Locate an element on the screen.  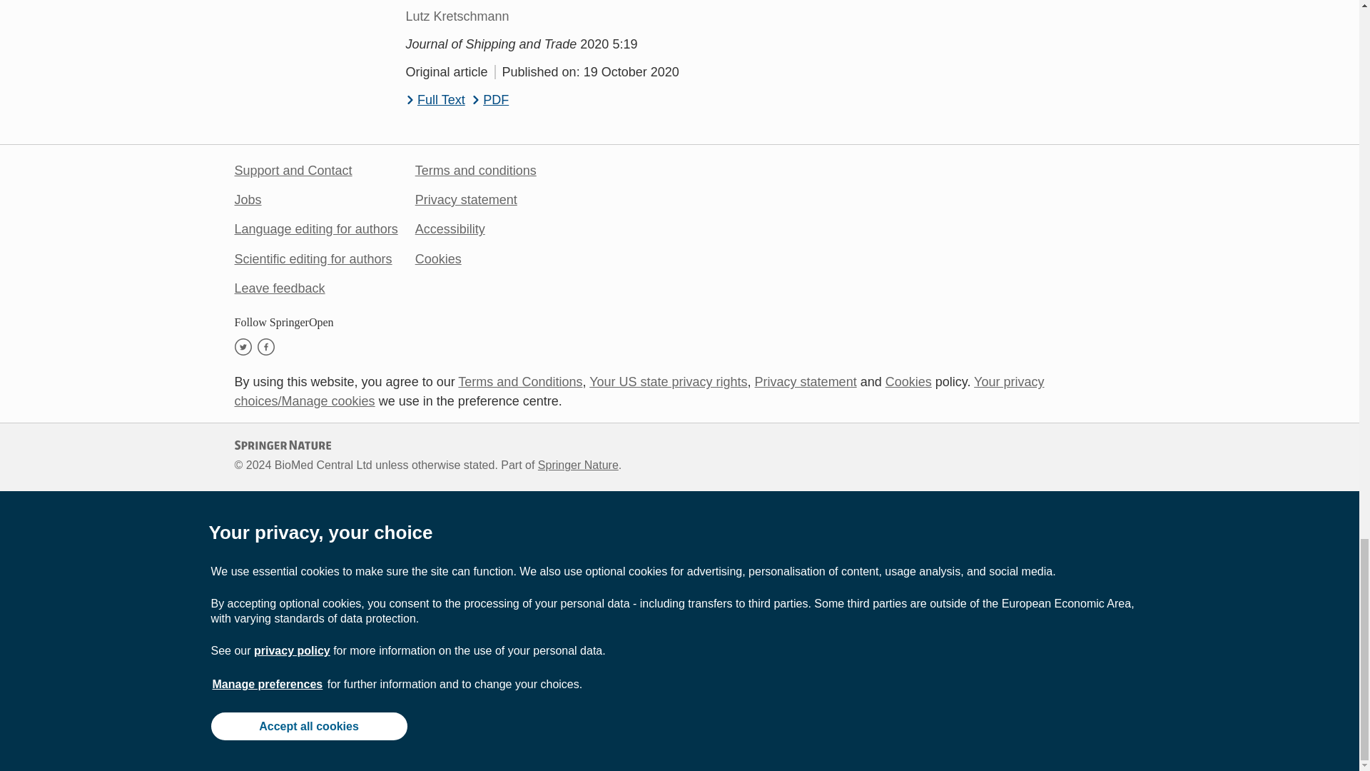
Scientific editing for authors is located at coordinates (313, 258).